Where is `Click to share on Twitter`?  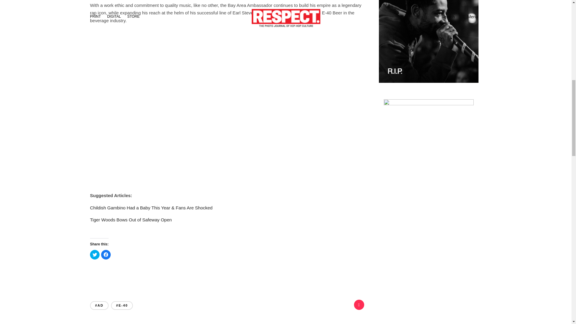 Click to share on Twitter is located at coordinates (95, 254).